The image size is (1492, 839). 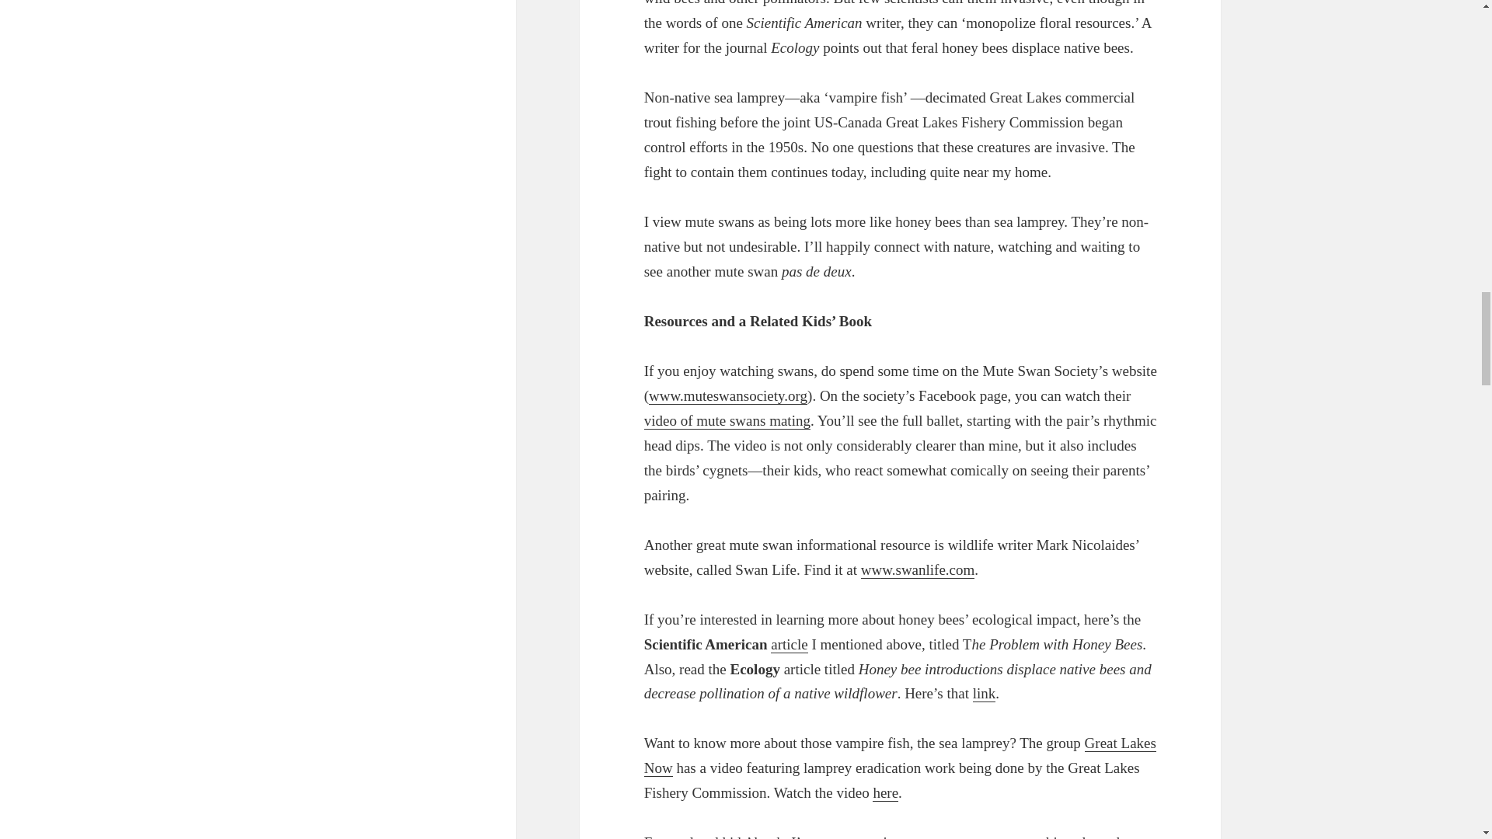 What do you see at coordinates (727, 421) in the screenshot?
I see `video of mute swans mating` at bounding box center [727, 421].